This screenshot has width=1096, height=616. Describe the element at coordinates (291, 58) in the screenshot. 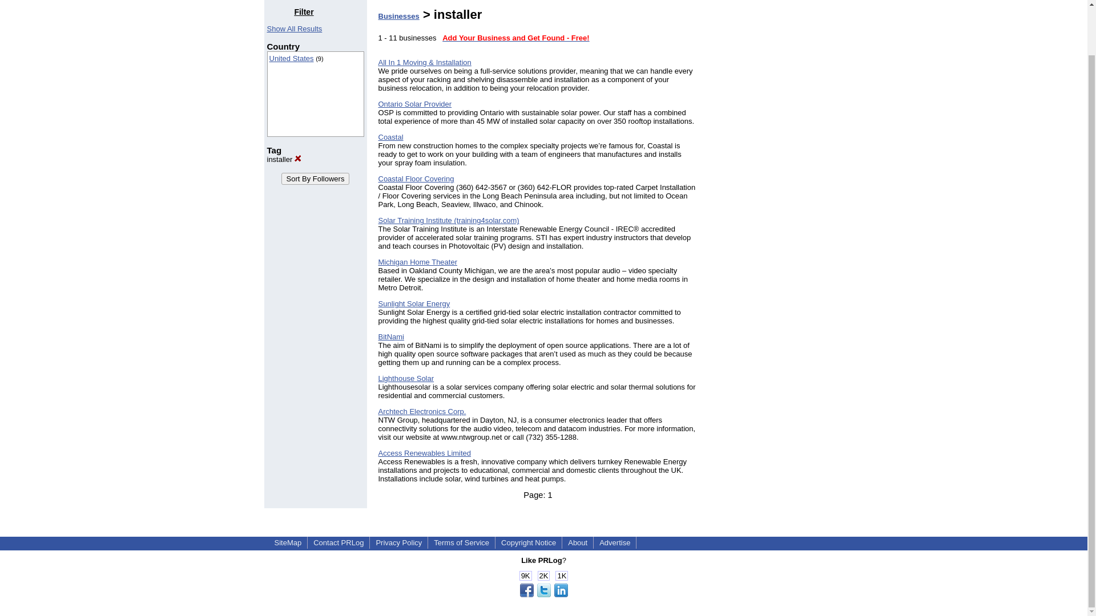

I see `United States` at that location.